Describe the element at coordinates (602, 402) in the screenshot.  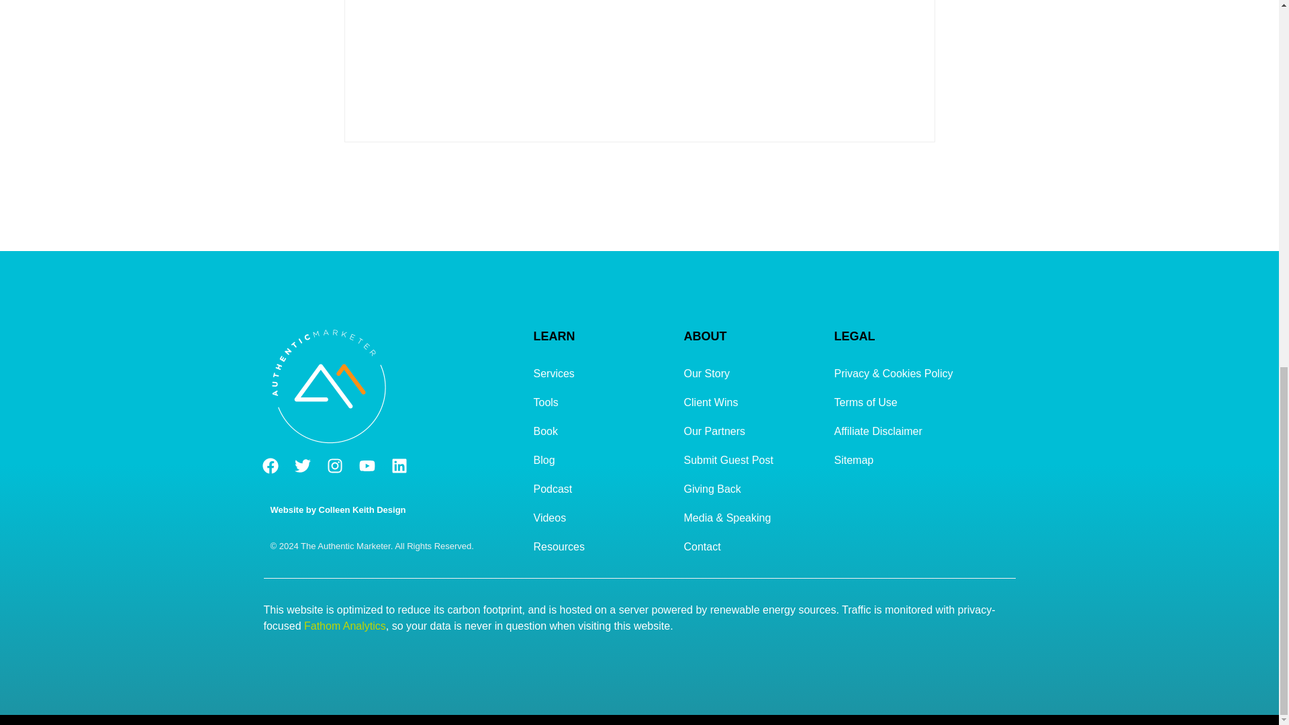
I see `Tools` at that location.